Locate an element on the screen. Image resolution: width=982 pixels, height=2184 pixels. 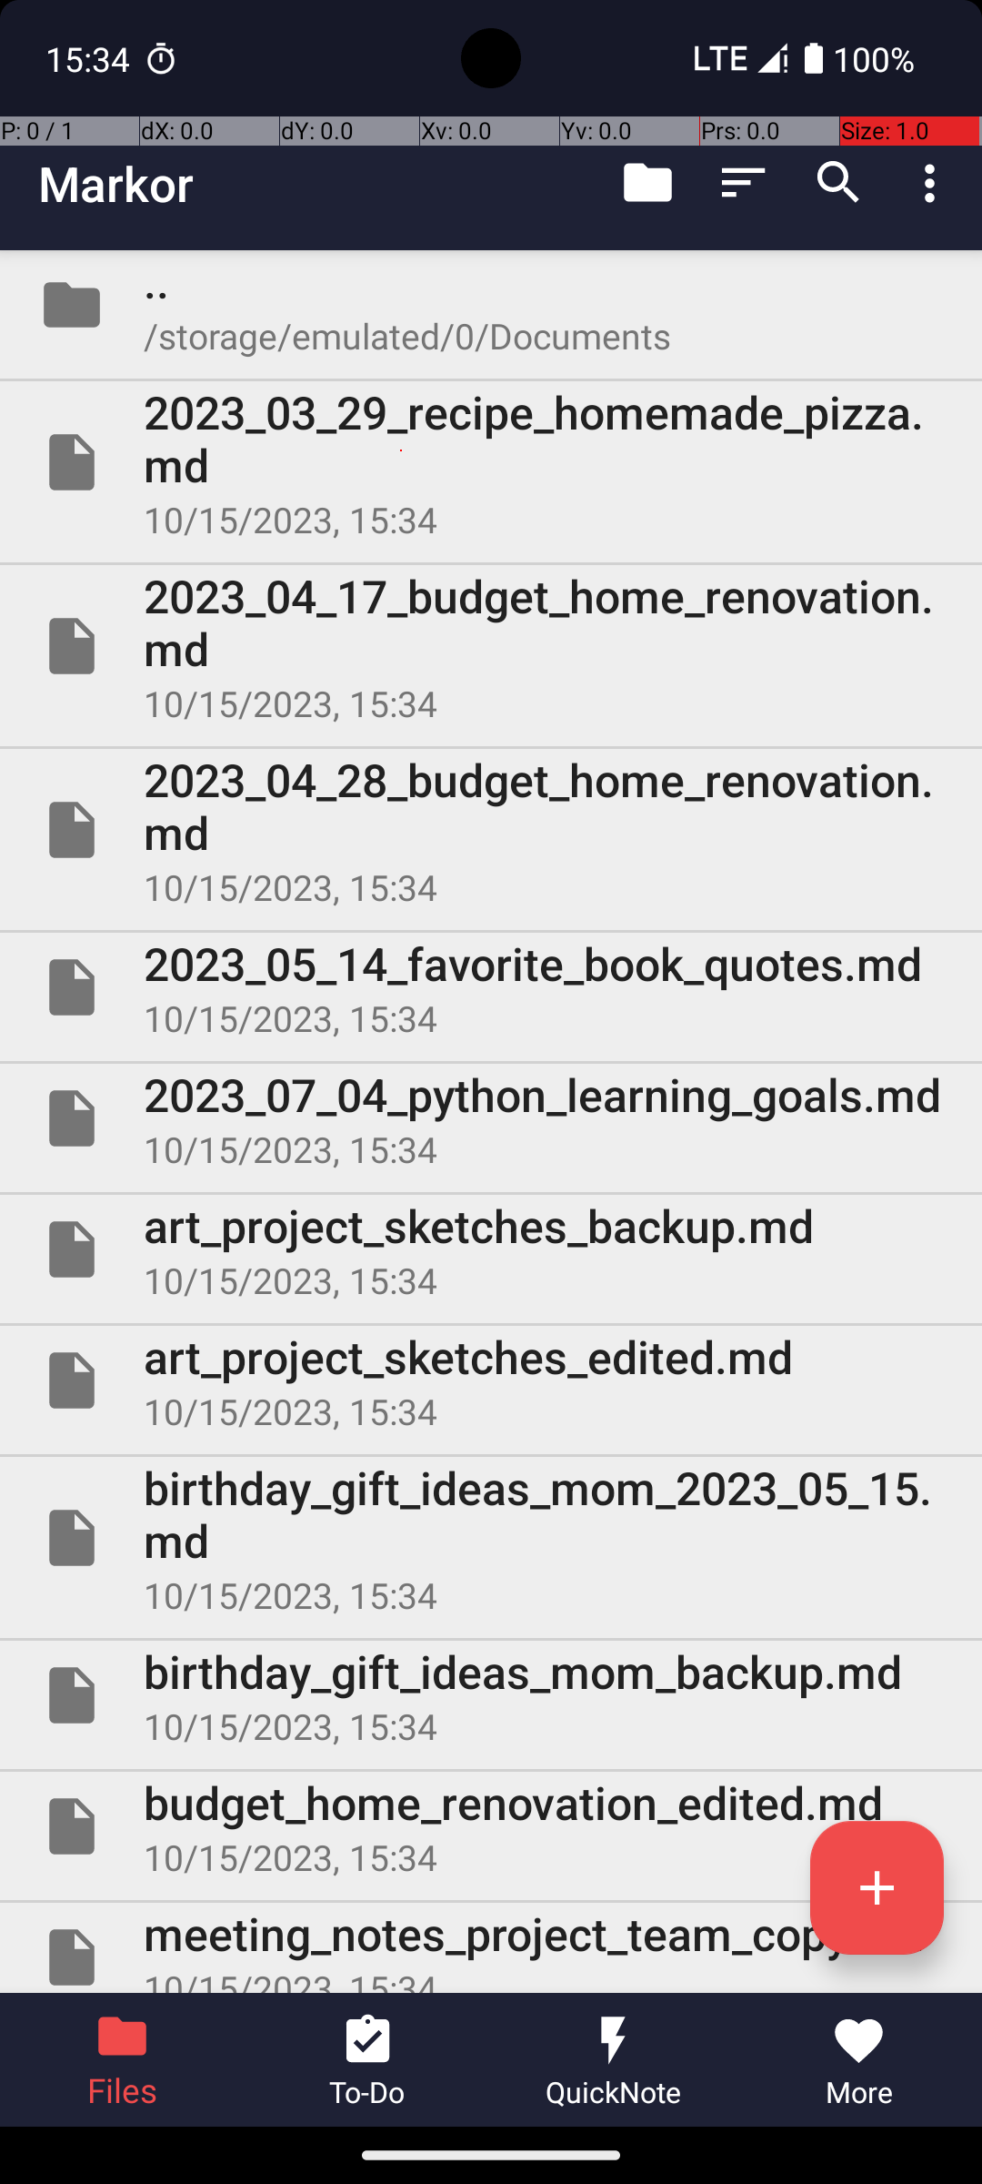
File 2023_04_17_budget_home_renovation.md  is located at coordinates (491, 646).